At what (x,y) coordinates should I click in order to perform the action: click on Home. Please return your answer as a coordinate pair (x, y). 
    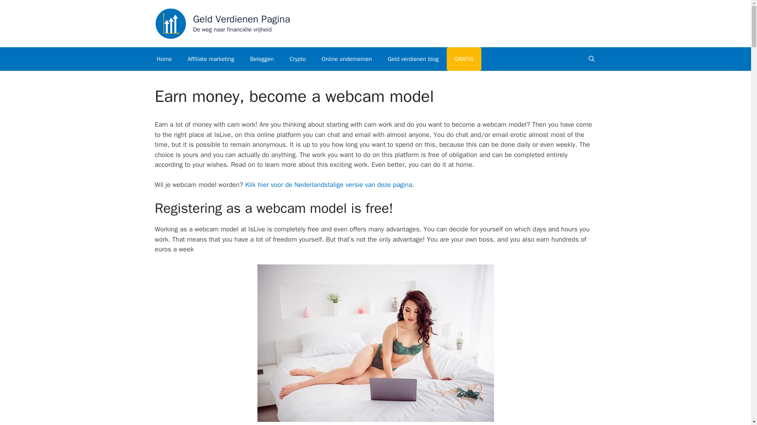
    Looking at the image, I should click on (164, 59).